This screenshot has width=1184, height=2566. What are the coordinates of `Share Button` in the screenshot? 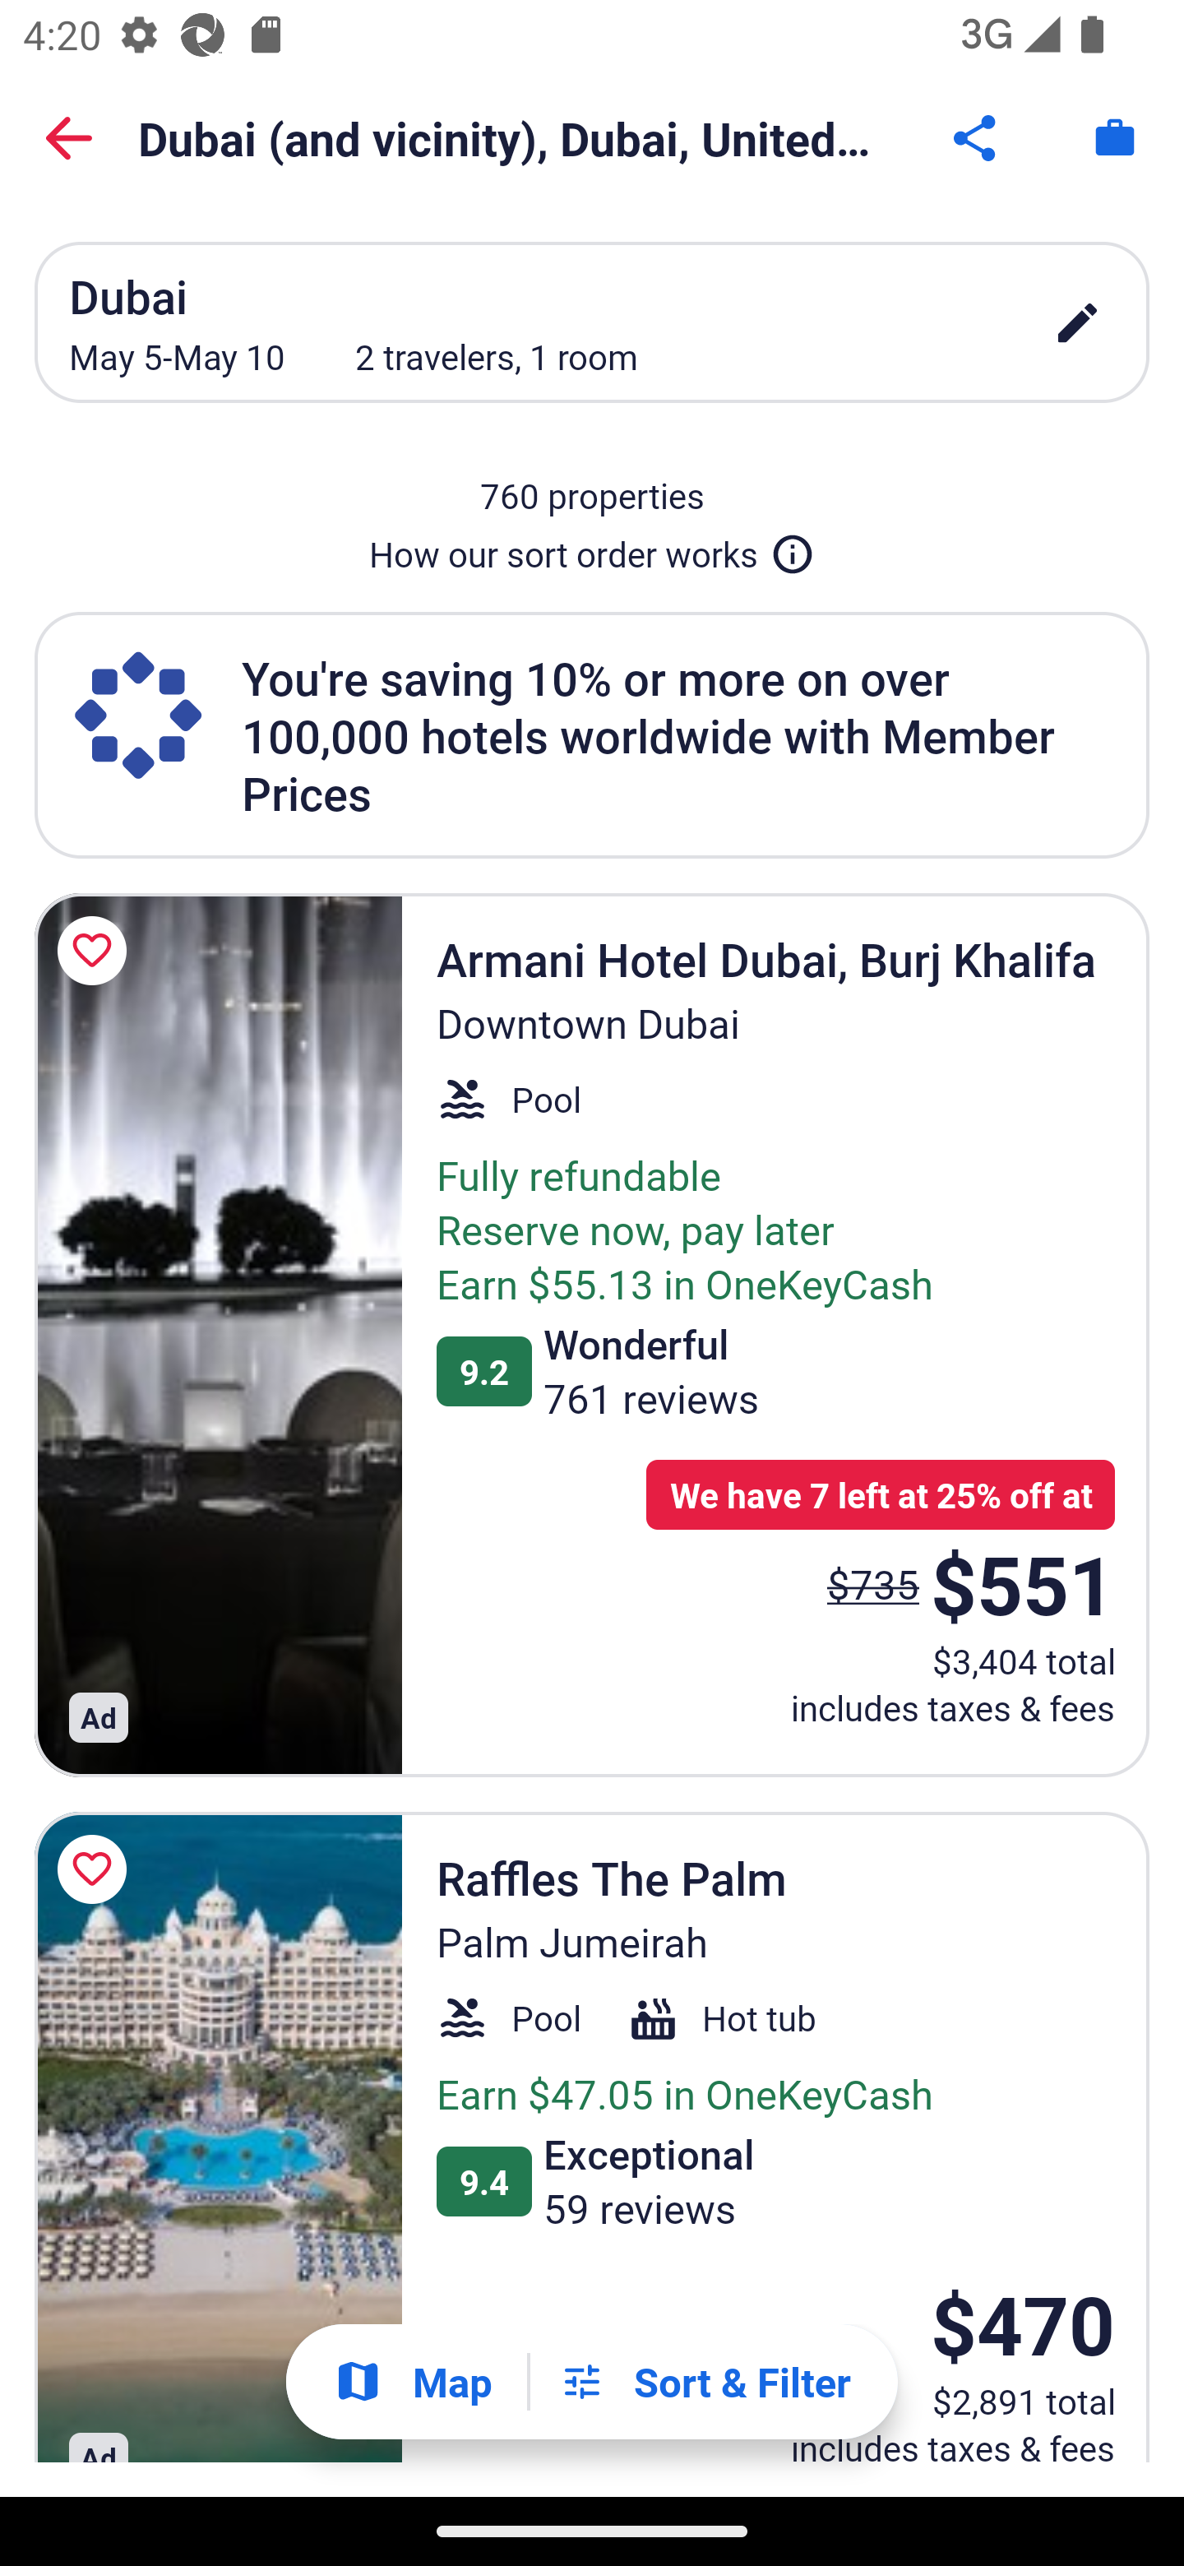 It's located at (977, 138).